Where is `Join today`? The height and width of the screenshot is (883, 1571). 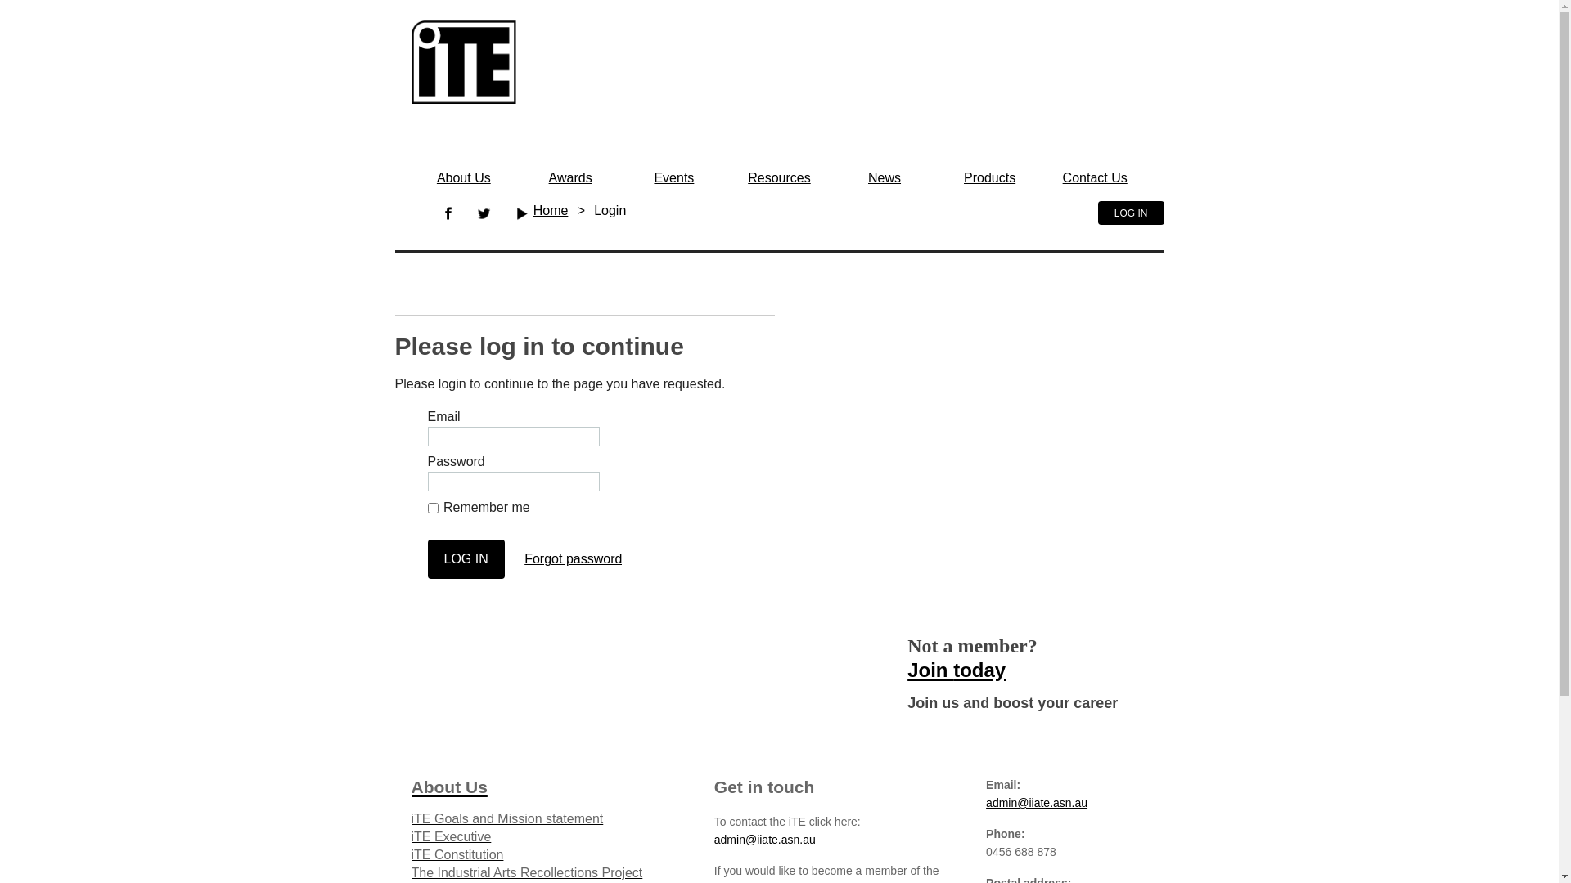 Join today is located at coordinates (957, 667).